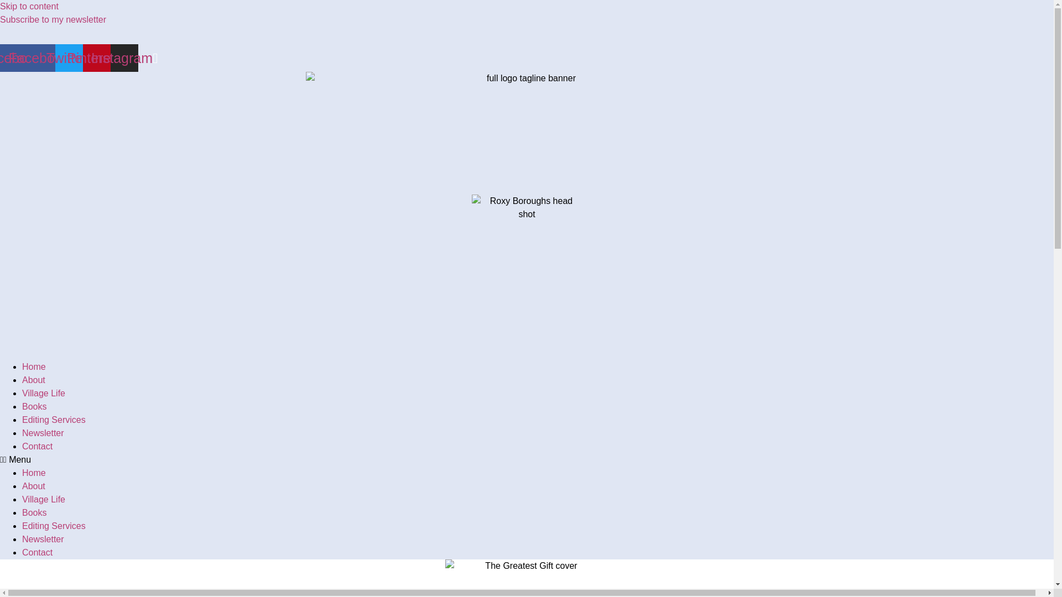  What do you see at coordinates (34, 513) in the screenshot?
I see `Books` at bounding box center [34, 513].